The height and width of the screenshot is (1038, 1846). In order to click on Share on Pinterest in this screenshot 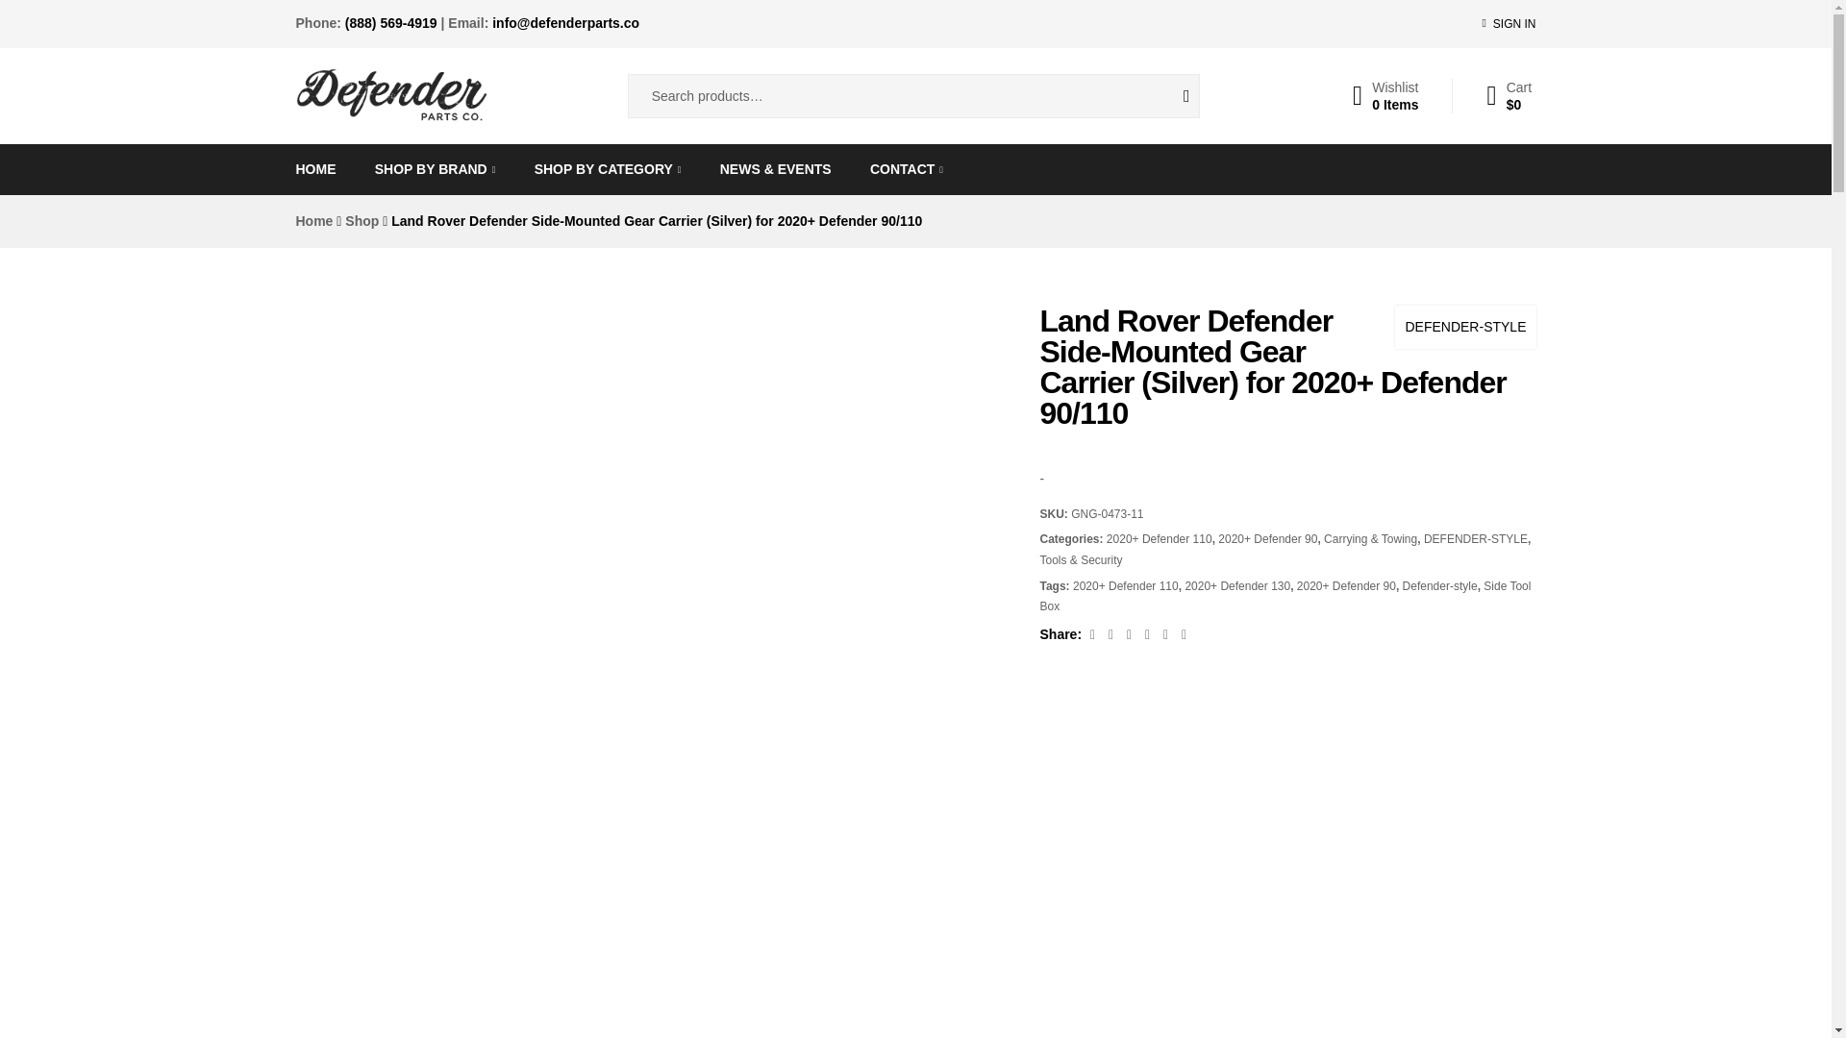, I will do `click(315, 169)`.